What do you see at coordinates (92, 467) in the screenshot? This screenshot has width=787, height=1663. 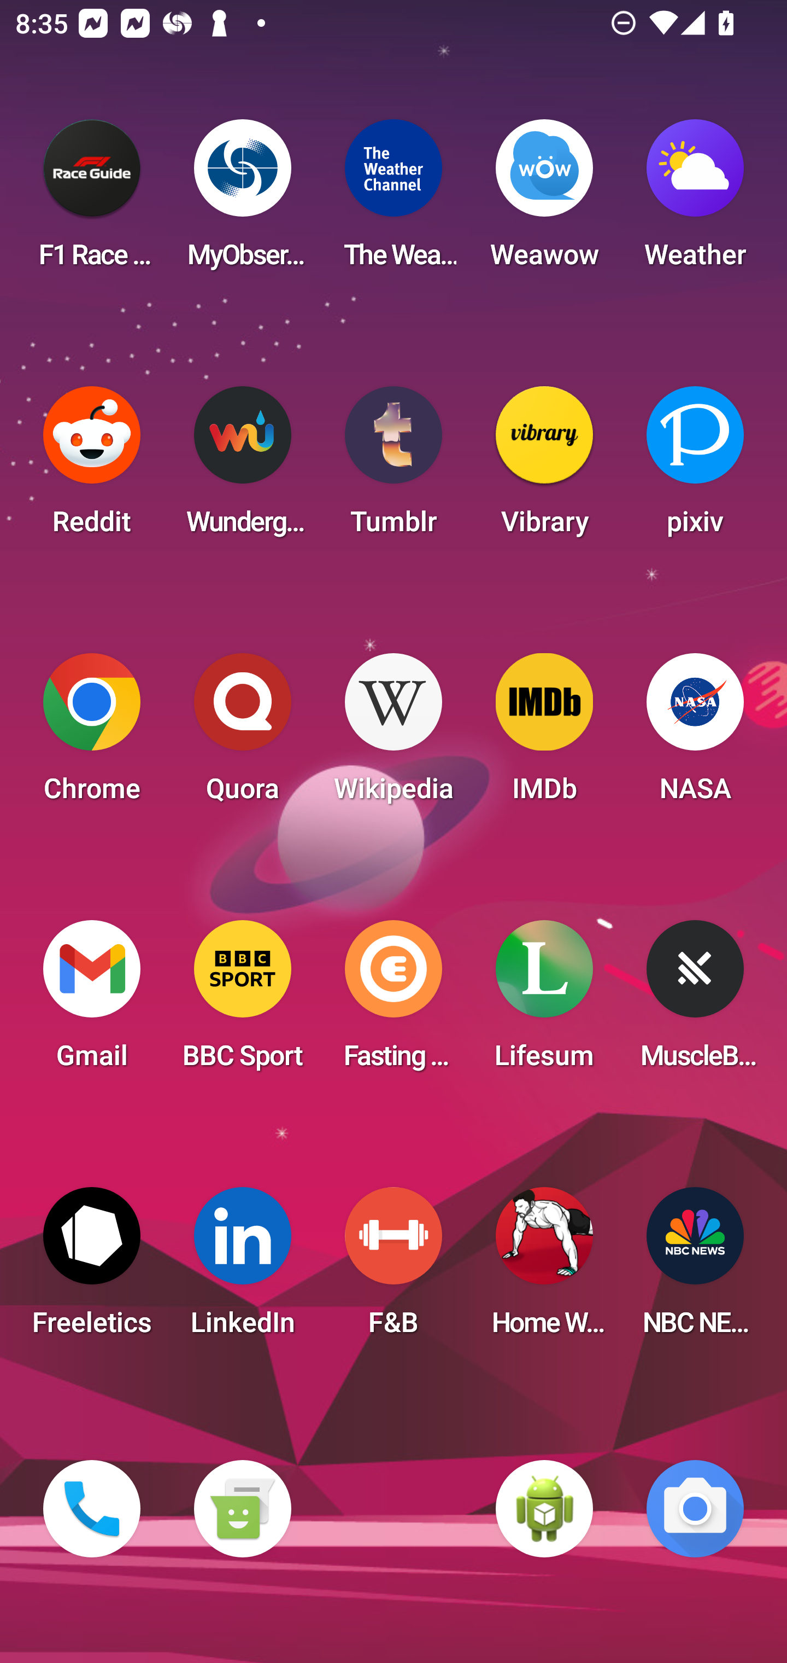 I see `Reddit` at bounding box center [92, 467].